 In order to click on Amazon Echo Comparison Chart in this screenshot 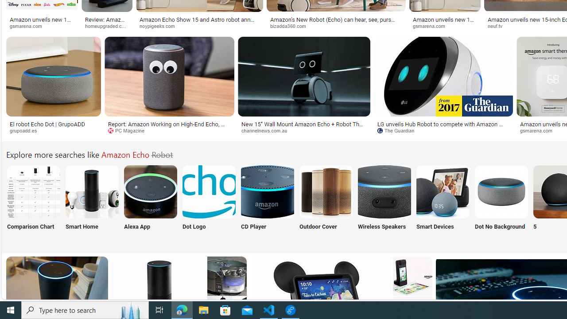, I will do `click(33, 191)`.